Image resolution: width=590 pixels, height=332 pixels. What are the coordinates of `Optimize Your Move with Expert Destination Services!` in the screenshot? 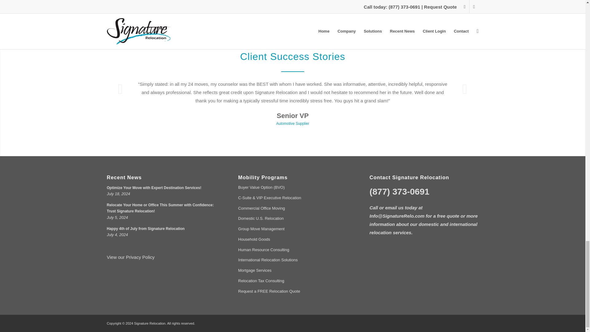 It's located at (154, 188).